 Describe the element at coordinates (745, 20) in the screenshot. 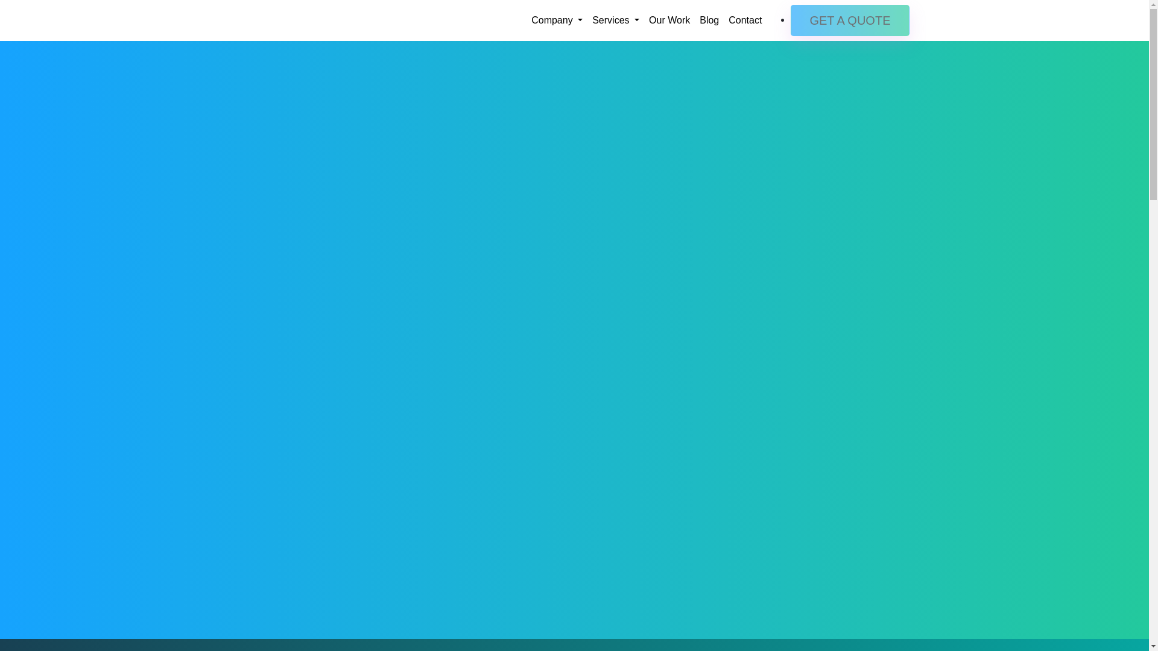

I see `Contact` at that location.